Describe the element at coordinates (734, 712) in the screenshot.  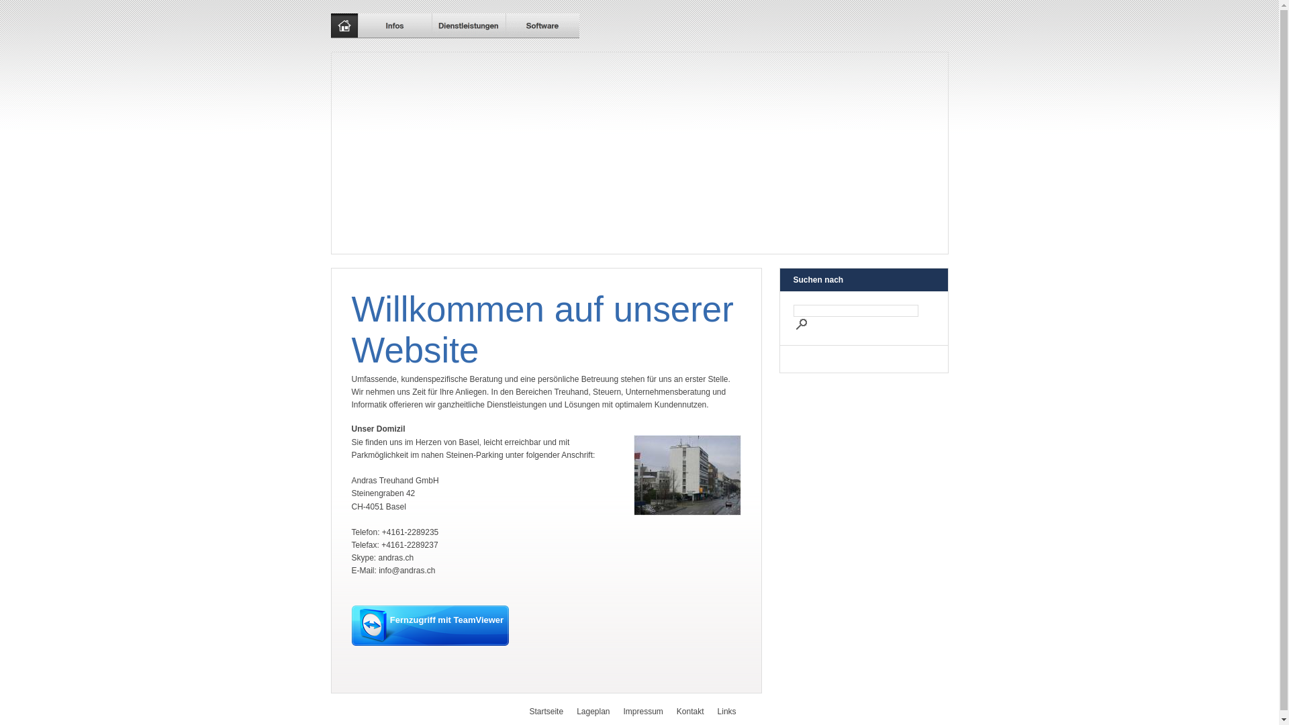
I see `Links` at that location.